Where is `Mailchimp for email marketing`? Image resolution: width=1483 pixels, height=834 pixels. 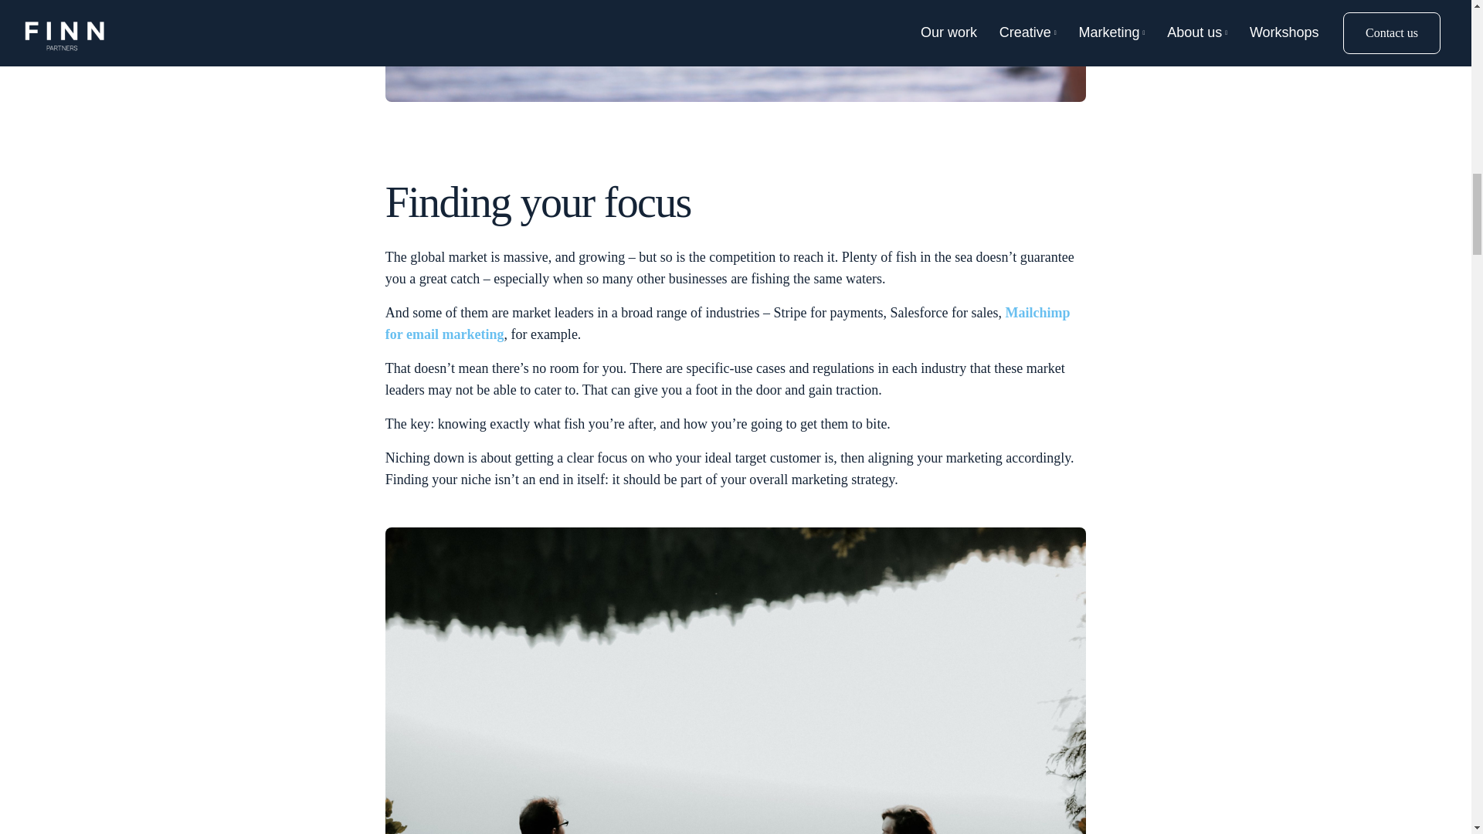 Mailchimp for email marketing is located at coordinates (728, 323).